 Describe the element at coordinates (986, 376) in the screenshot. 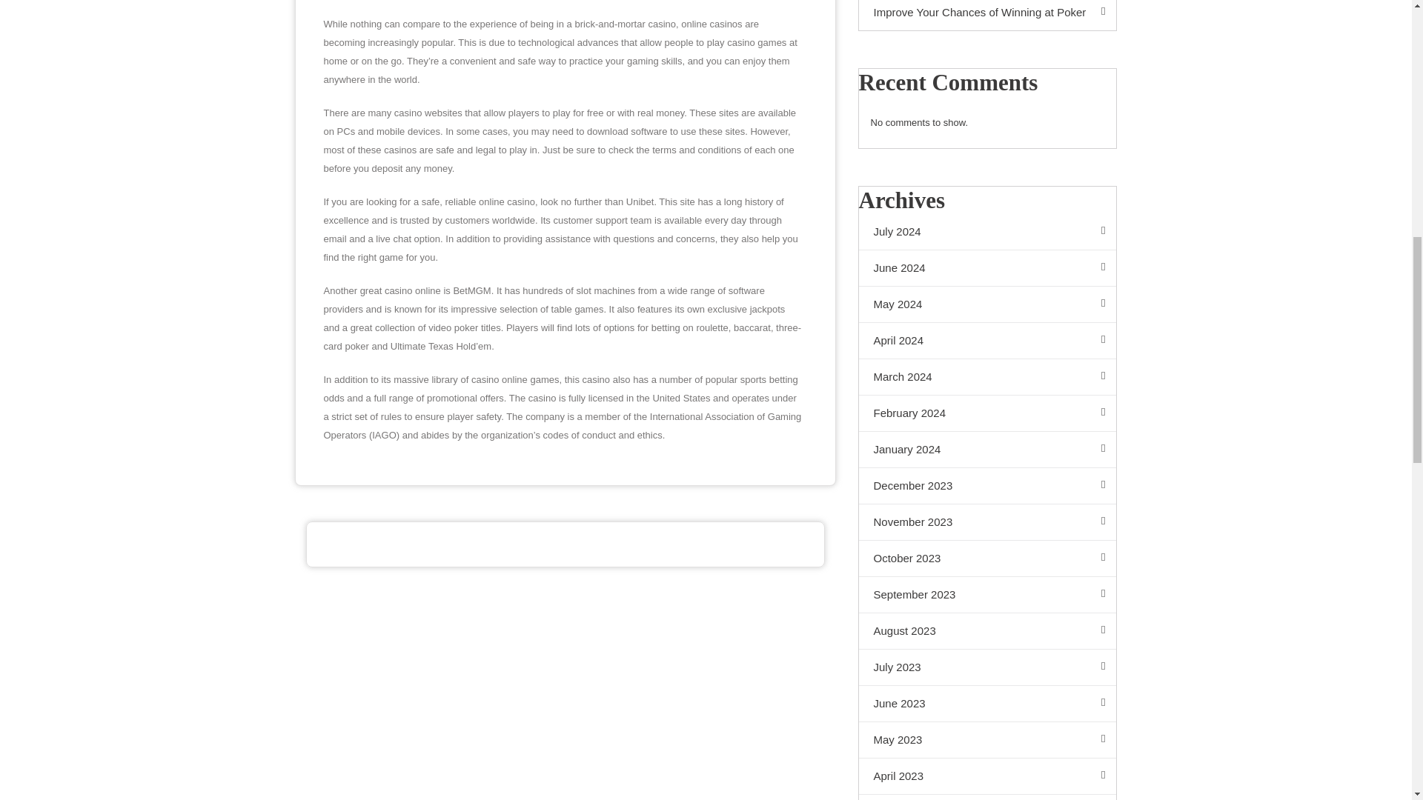

I see `March 2024` at that location.